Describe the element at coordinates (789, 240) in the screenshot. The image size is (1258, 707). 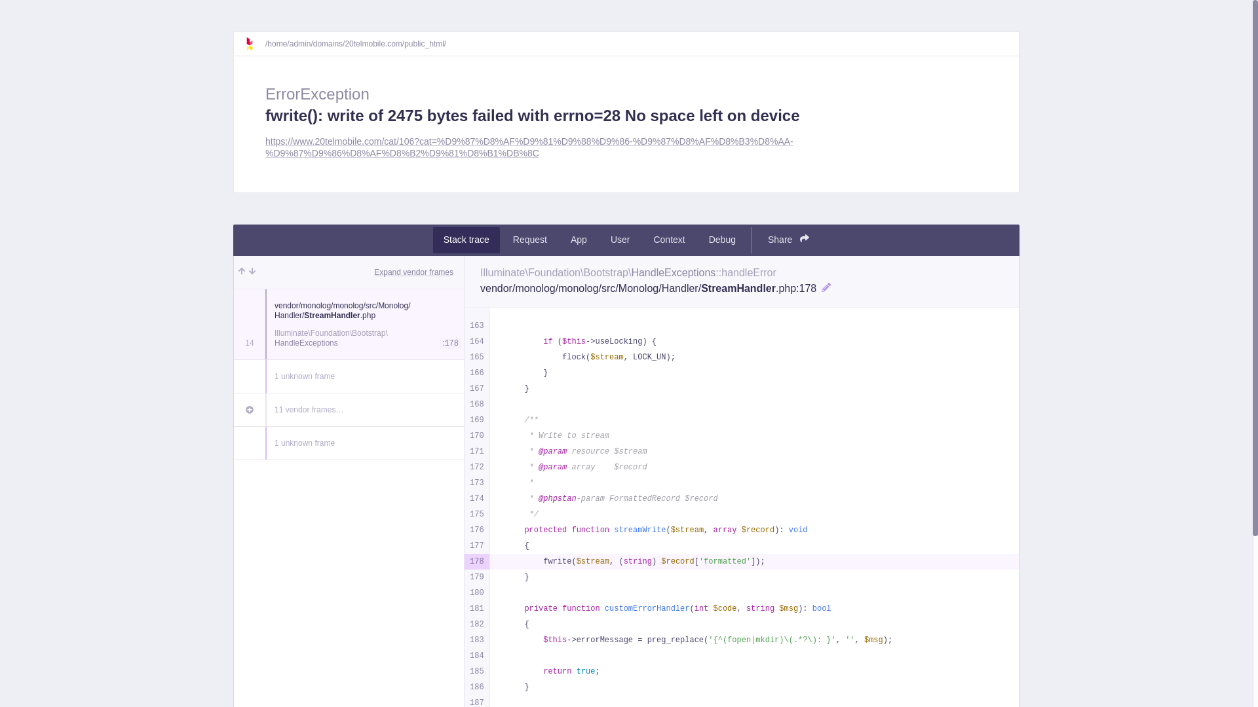
I see `Share` at that location.